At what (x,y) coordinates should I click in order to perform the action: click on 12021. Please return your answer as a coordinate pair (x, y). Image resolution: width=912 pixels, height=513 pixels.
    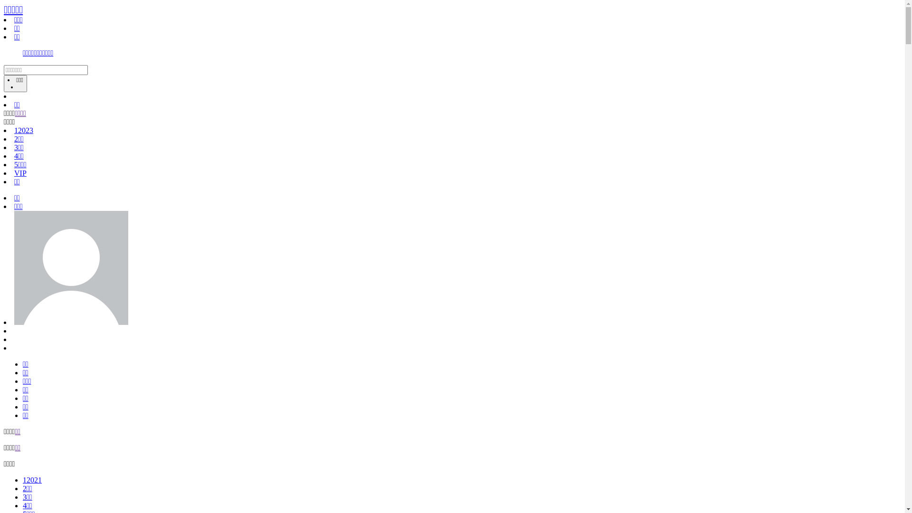
    Looking at the image, I should click on (32, 480).